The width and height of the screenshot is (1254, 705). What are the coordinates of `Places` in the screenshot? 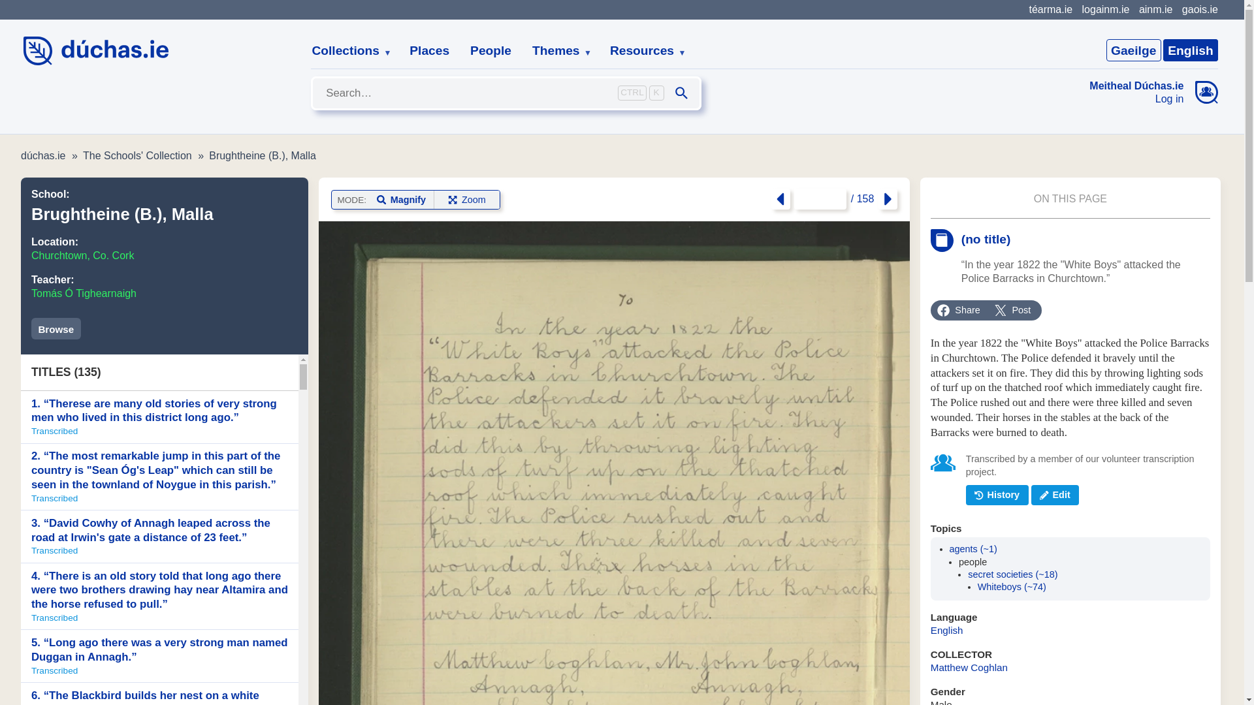 It's located at (429, 51).